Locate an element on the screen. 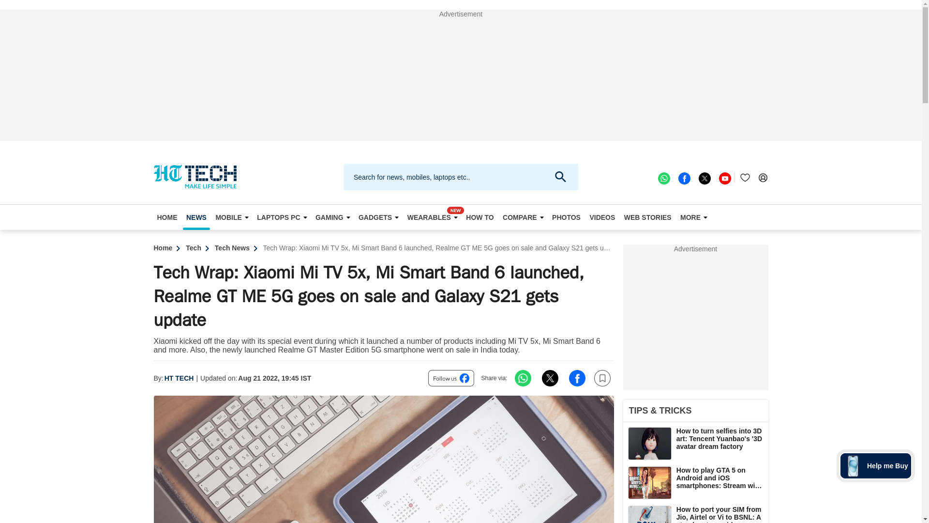 This screenshot has height=523, width=929. Get to know more about News from India and around the world. is located at coordinates (196, 217).